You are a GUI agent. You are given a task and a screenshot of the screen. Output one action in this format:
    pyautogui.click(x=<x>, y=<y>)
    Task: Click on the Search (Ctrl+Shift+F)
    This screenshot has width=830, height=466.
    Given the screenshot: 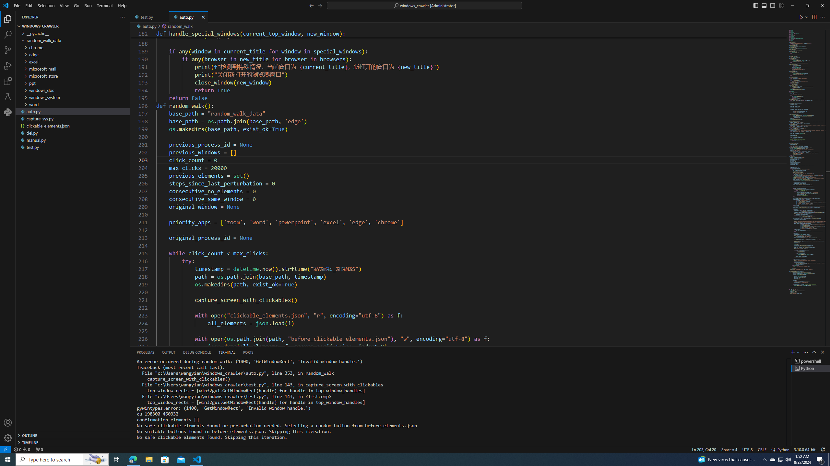 What is the action you would take?
    pyautogui.click(x=8, y=35)
    